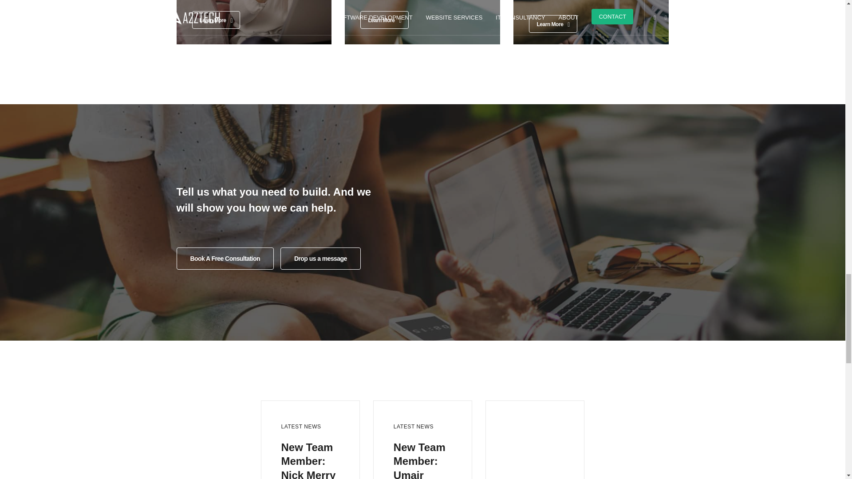 The width and height of the screenshot is (852, 479). Describe the element at coordinates (216, 20) in the screenshot. I see `Learn More` at that location.